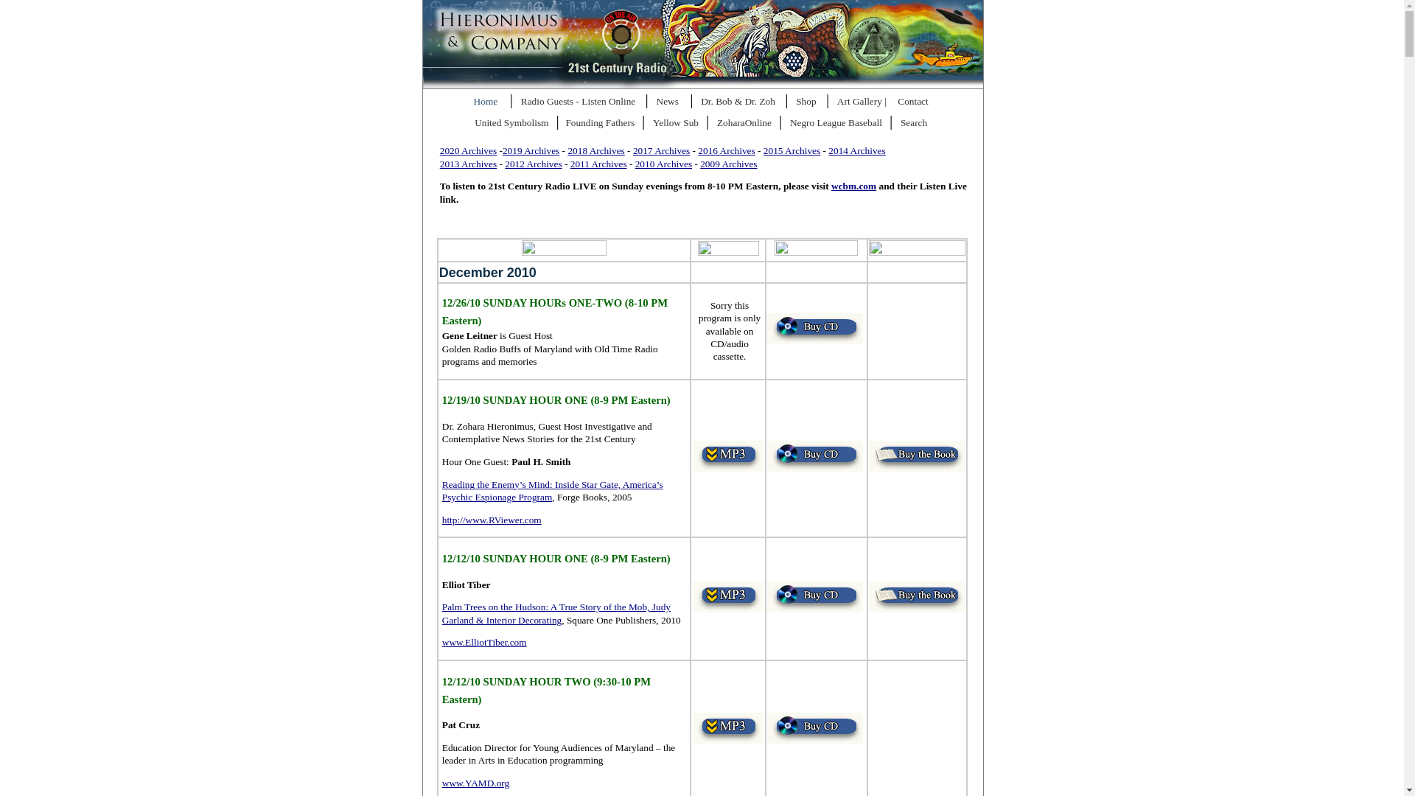 The height and width of the screenshot is (796, 1415). What do you see at coordinates (856, 150) in the screenshot?
I see `2014 Archives` at bounding box center [856, 150].